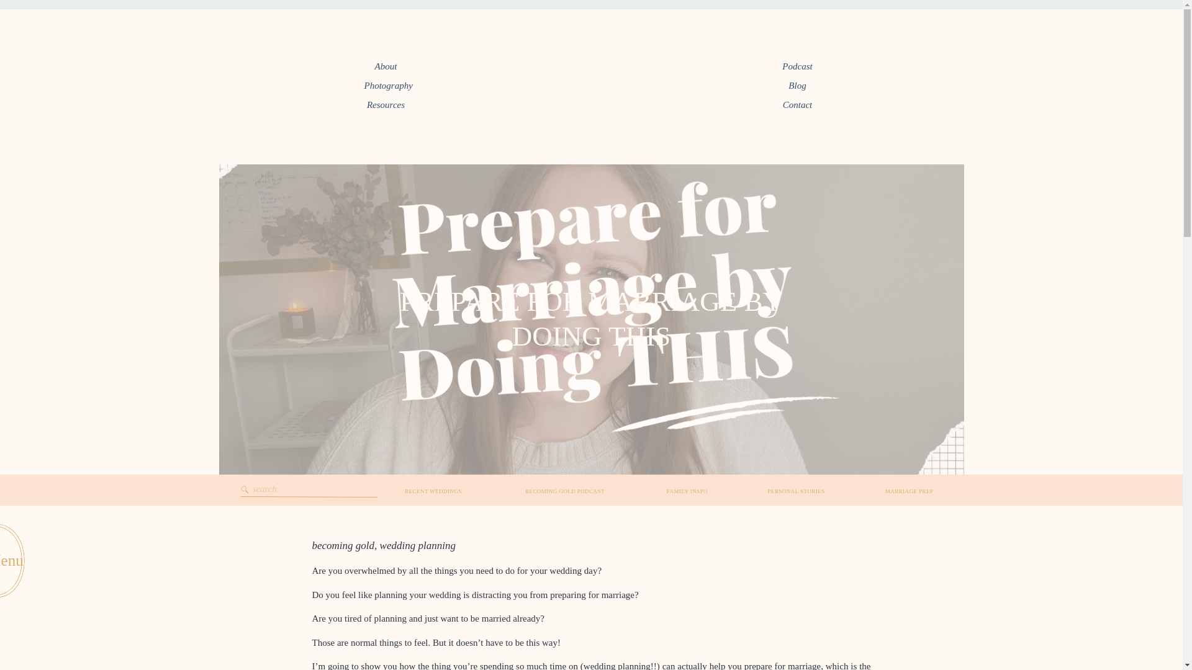 This screenshot has width=1192, height=670. What do you see at coordinates (687, 493) in the screenshot?
I see `FAMILY INSPO` at bounding box center [687, 493].